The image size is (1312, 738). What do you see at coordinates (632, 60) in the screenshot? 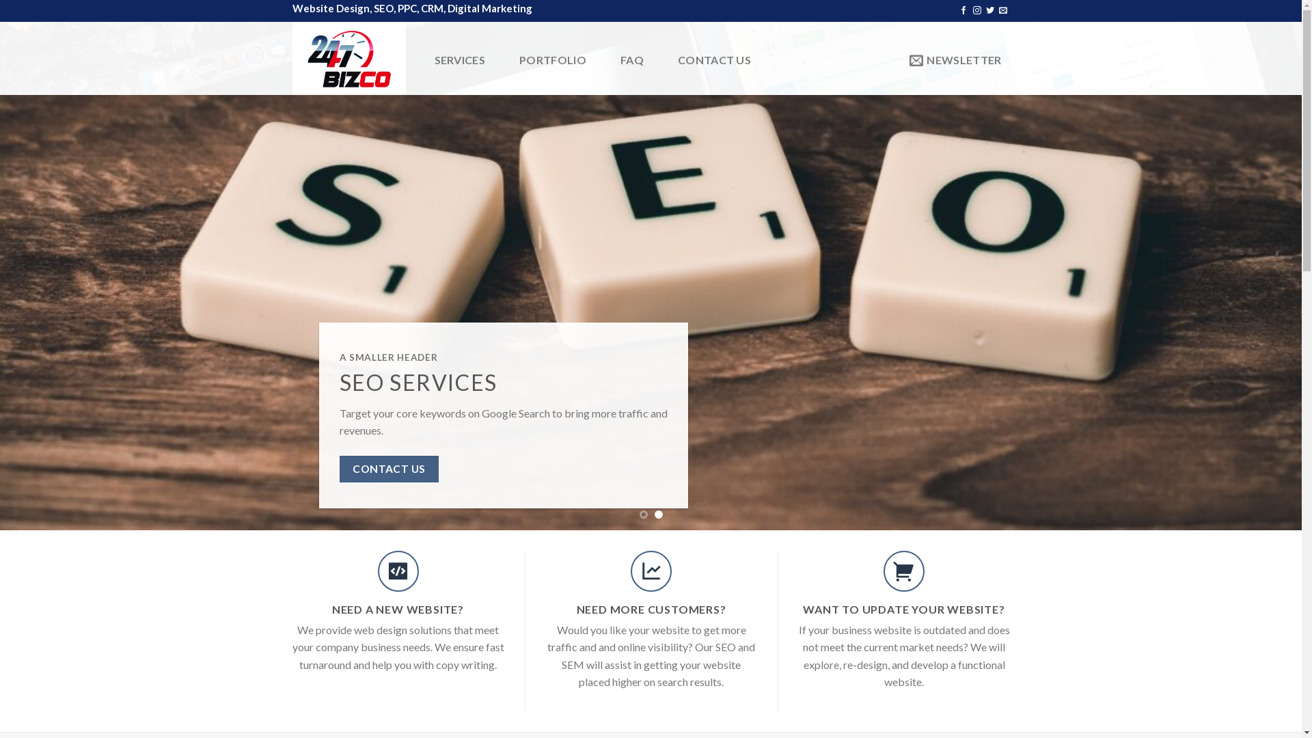
I see `FAQ` at bounding box center [632, 60].